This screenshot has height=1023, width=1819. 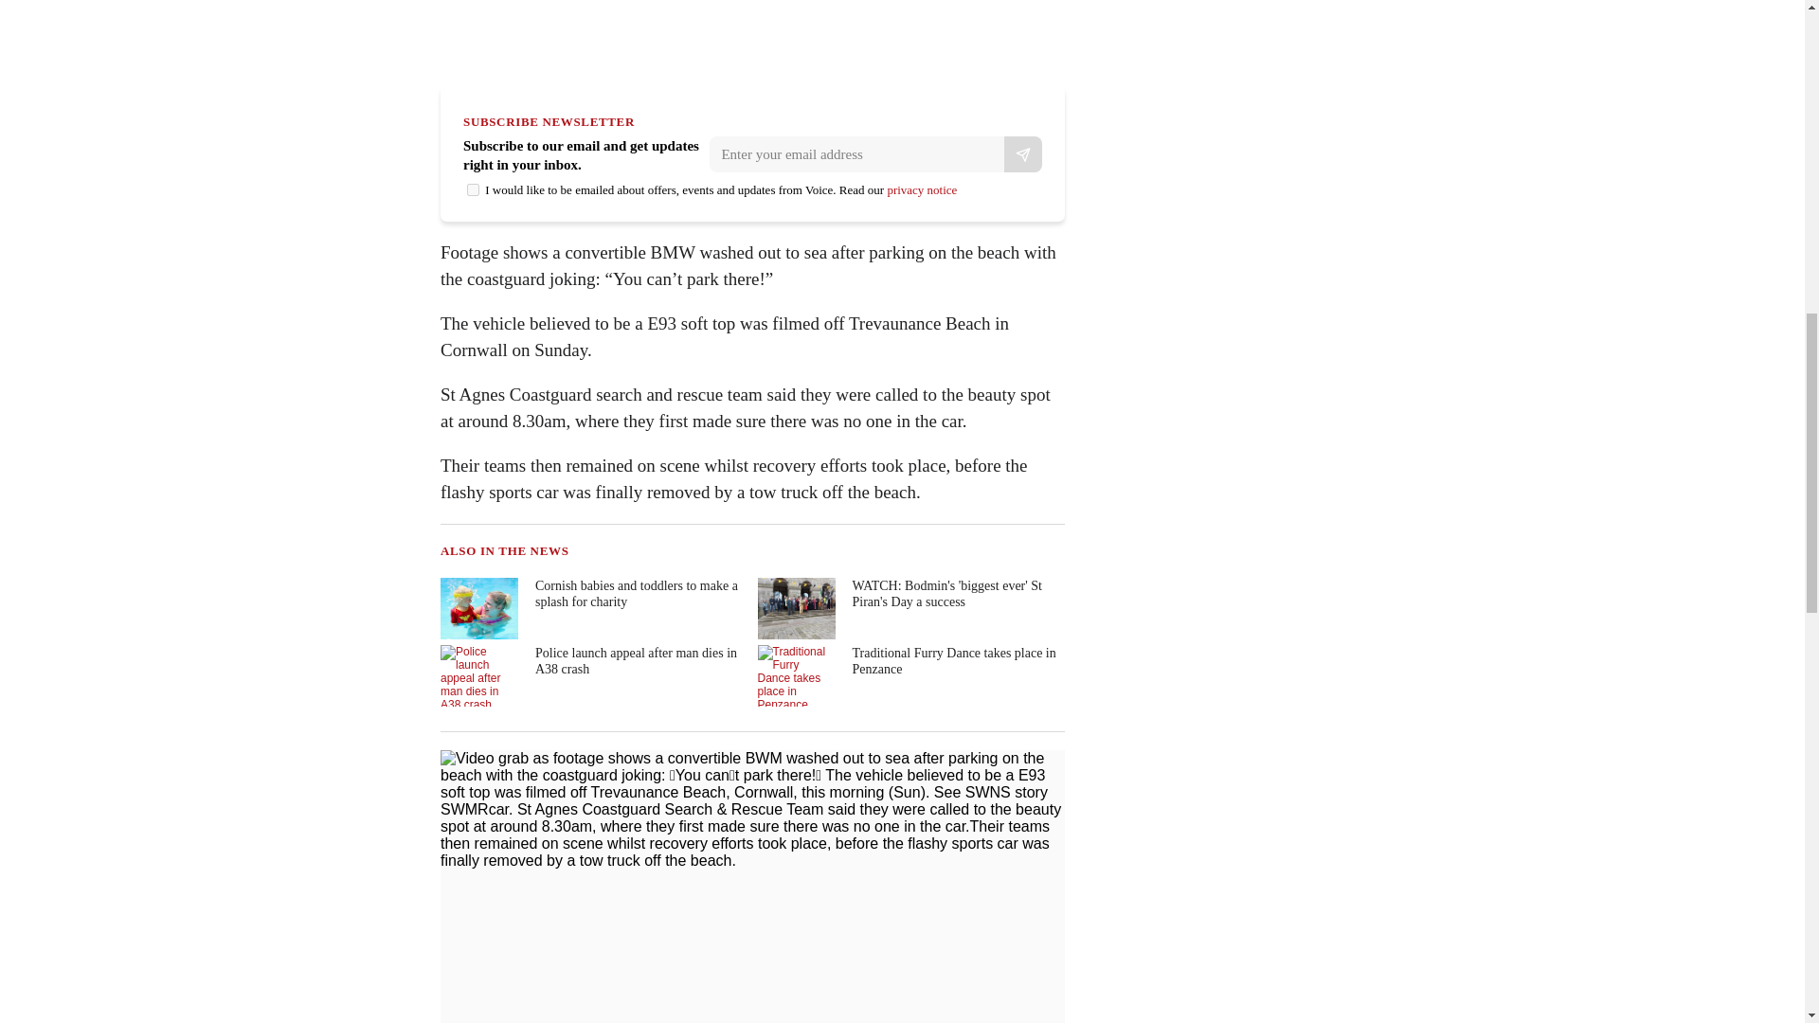 What do you see at coordinates (591, 608) in the screenshot?
I see `Cornish babies and toddlers to make a splash for charity` at bounding box center [591, 608].